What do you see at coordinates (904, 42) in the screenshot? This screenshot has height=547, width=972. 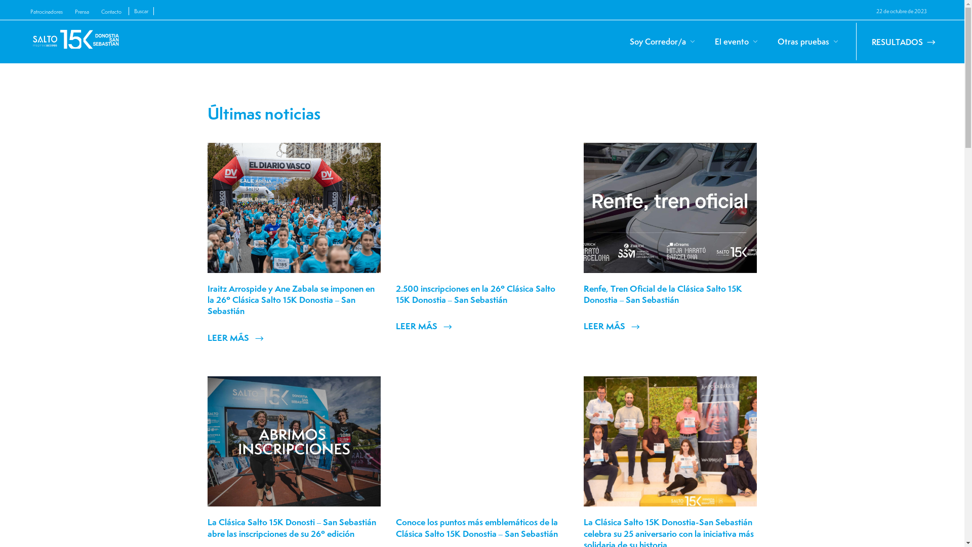 I see `RESULTADOS` at bounding box center [904, 42].